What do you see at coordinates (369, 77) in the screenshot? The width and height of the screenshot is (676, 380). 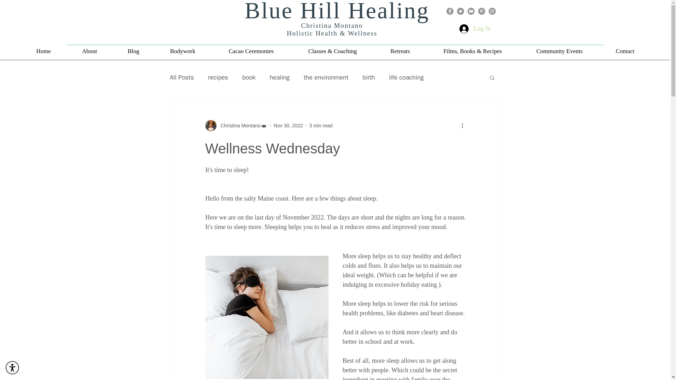 I see `birth` at bounding box center [369, 77].